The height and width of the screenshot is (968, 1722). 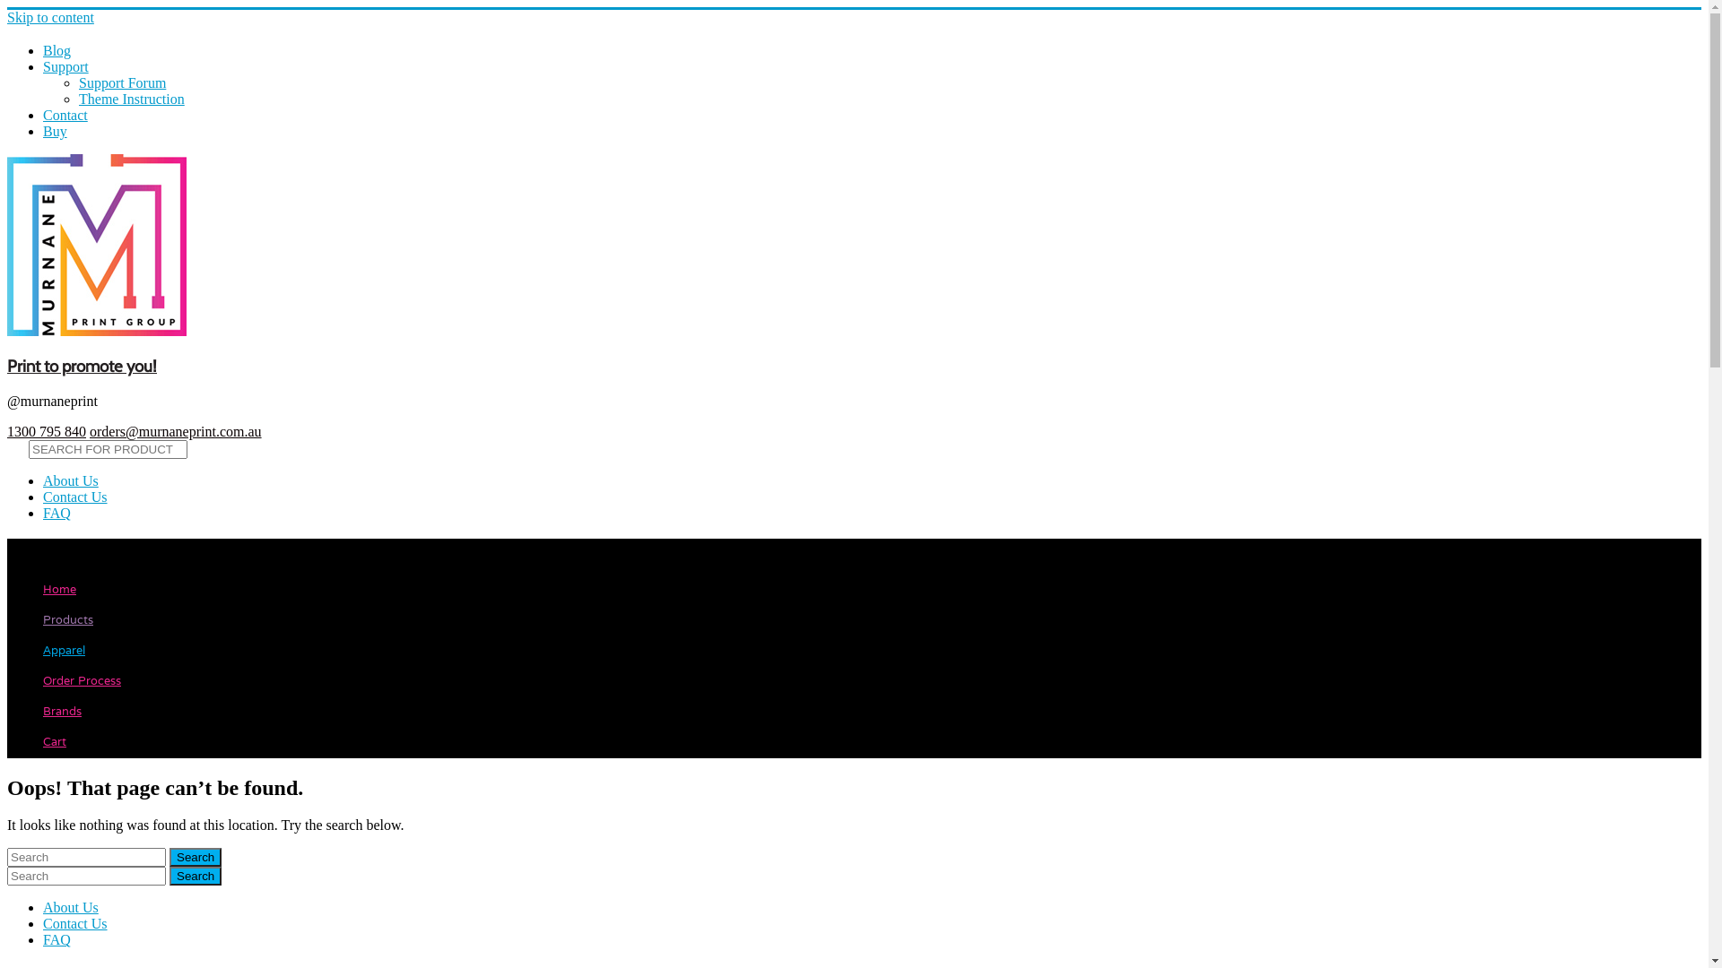 What do you see at coordinates (122, 82) in the screenshot?
I see `Support Forum` at bounding box center [122, 82].